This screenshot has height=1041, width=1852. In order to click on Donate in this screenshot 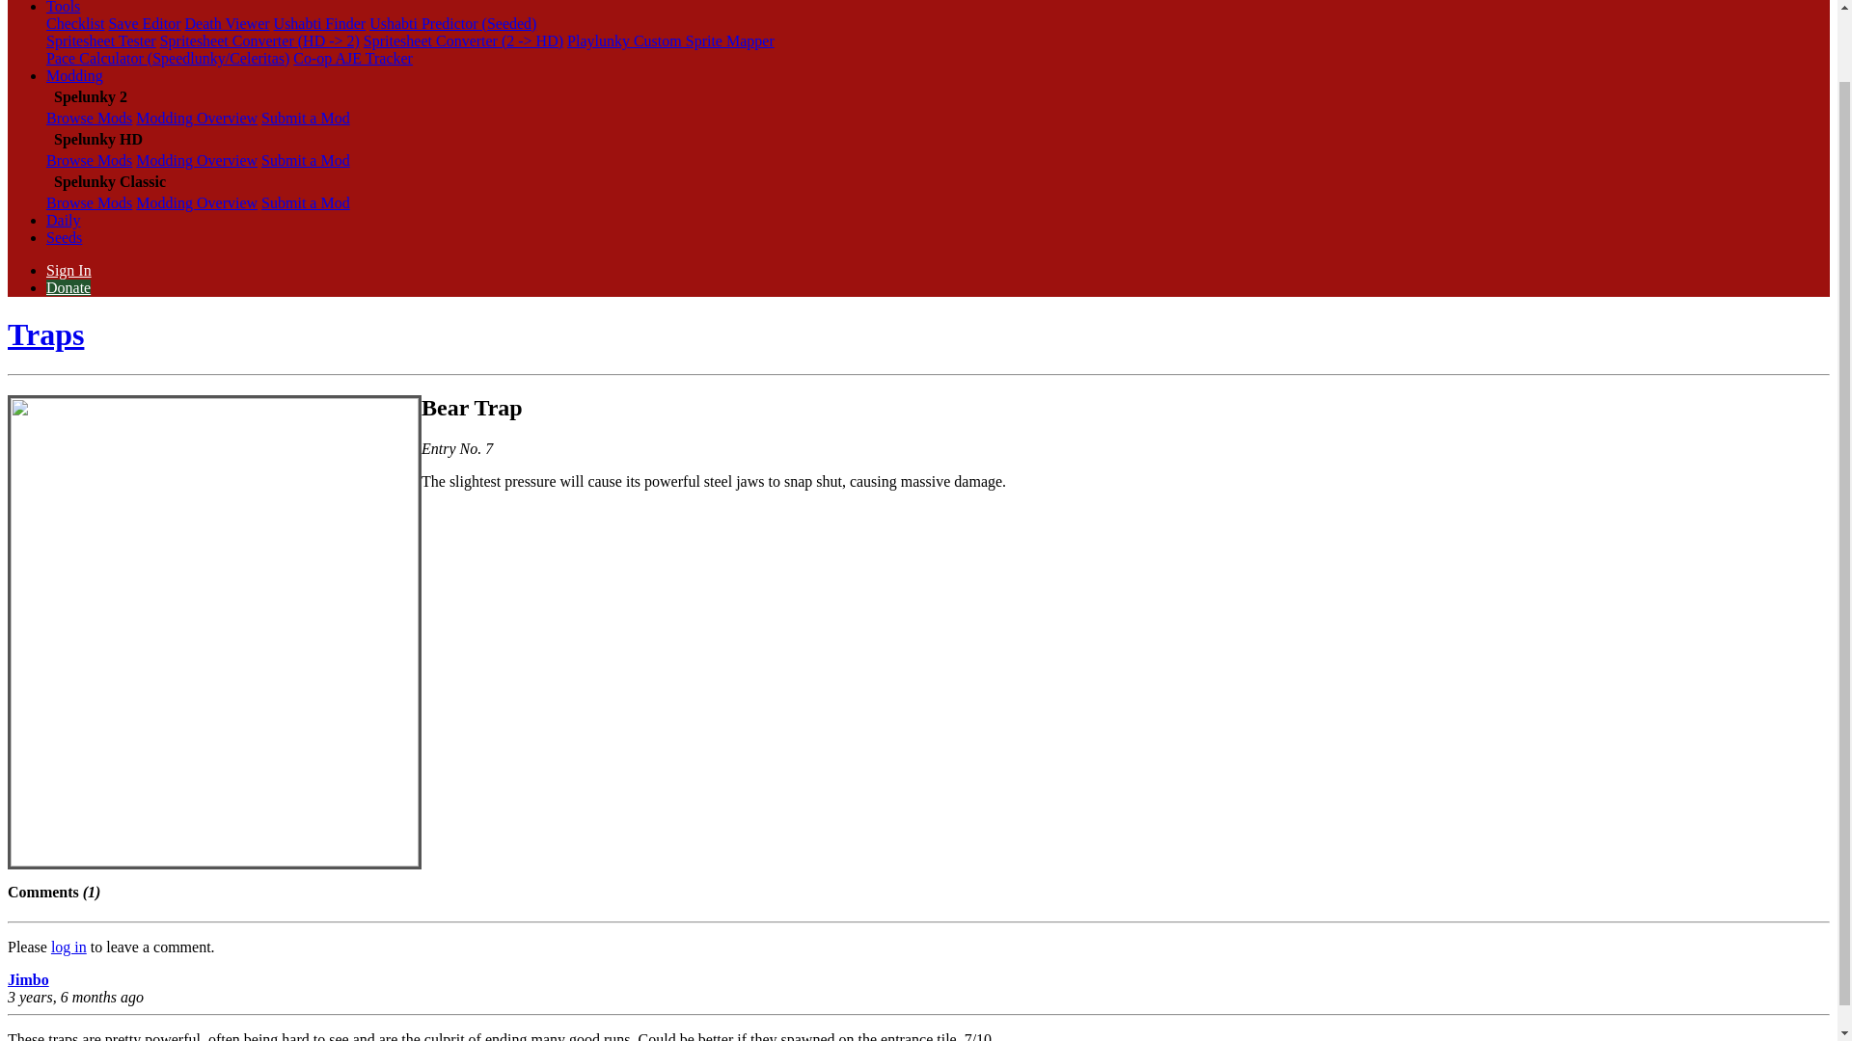, I will do `click(68, 287)`.